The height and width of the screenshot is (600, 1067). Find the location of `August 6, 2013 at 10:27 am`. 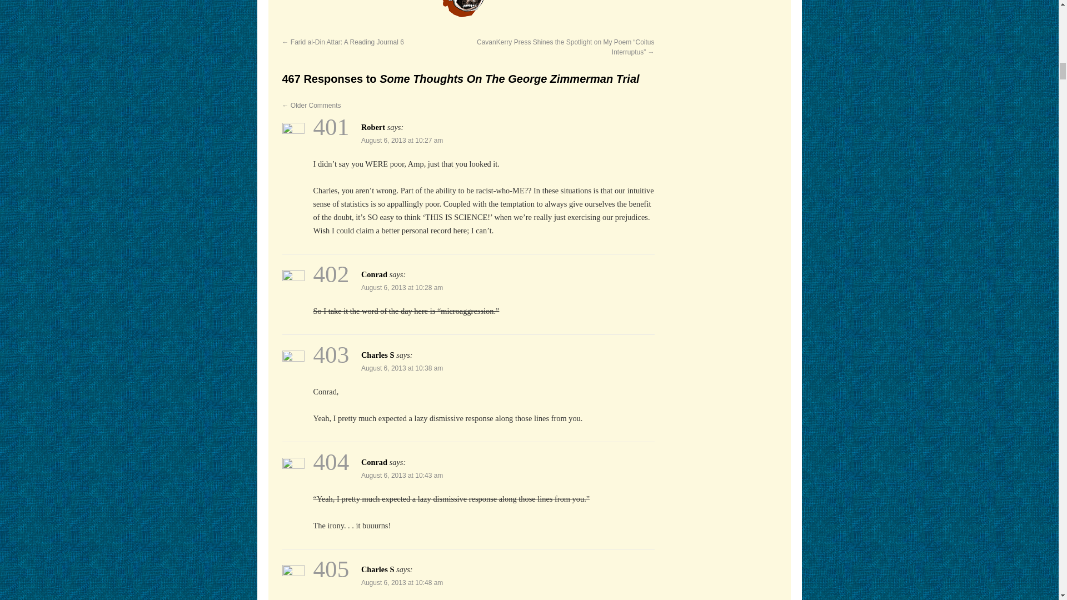

August 6, 2013 at 10:27 am is located at coordinates (402, 141).